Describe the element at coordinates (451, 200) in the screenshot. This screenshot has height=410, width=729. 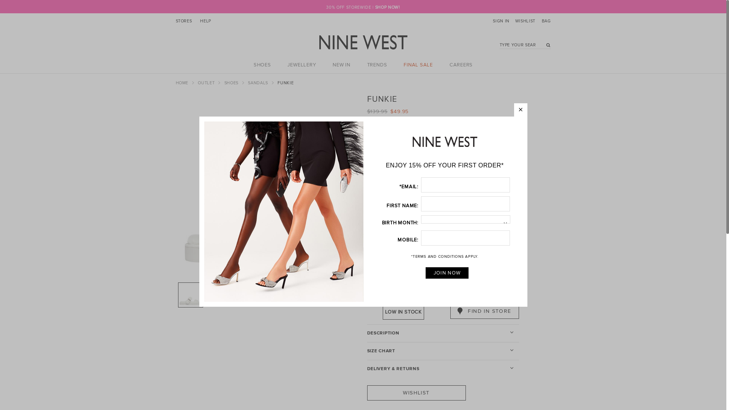
I see `9.5` at that location.